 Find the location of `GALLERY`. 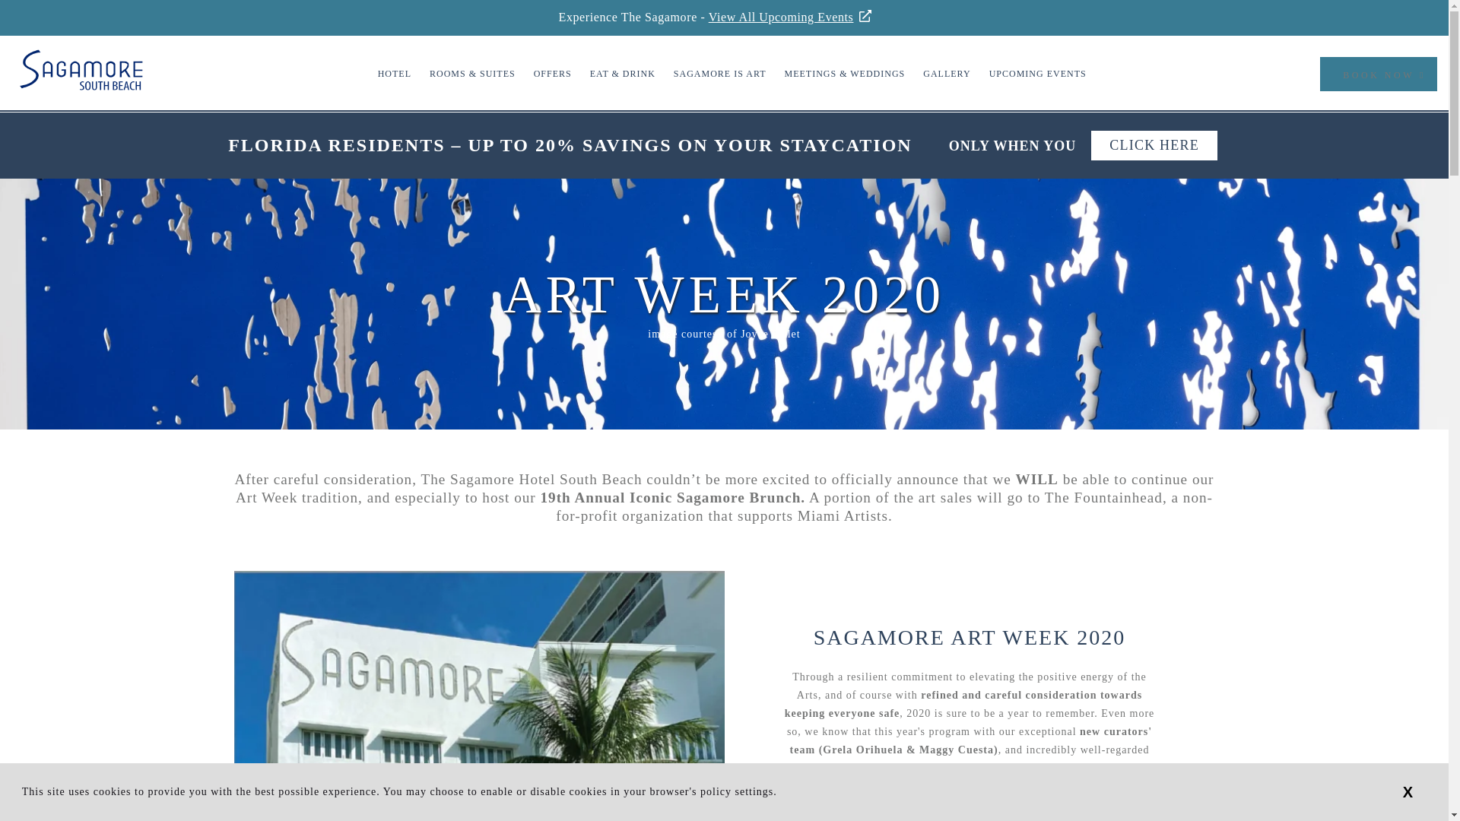

GALLERY is located at coordinates (946, 73).